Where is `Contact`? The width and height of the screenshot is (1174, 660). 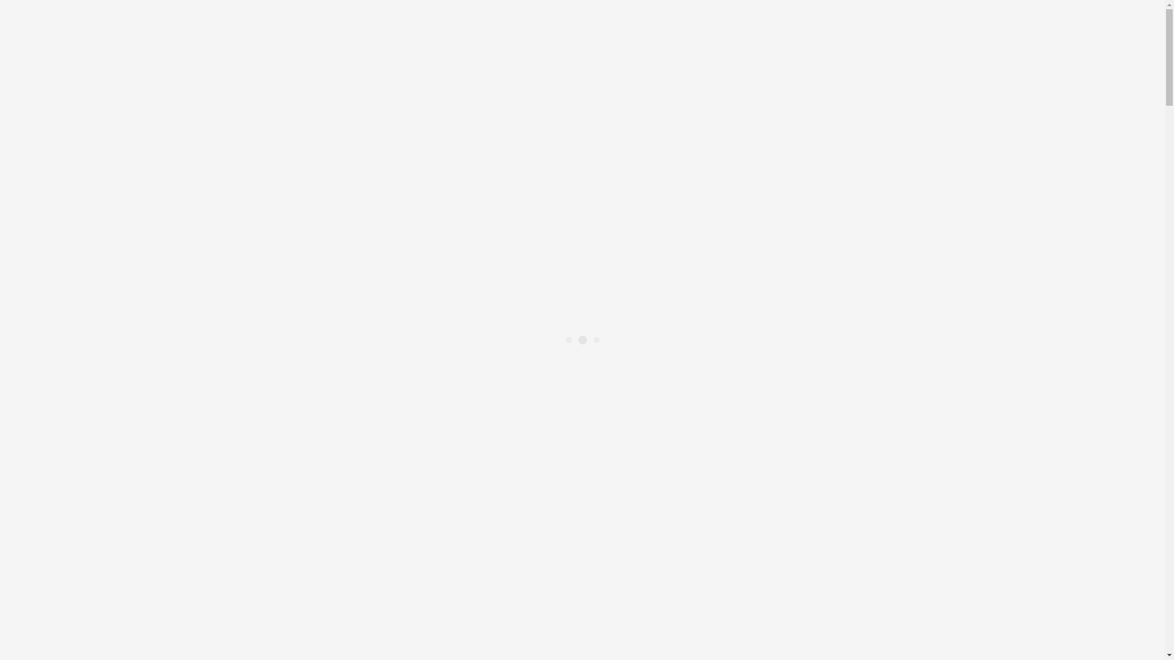
Contact is located at coordinates (45, 37).